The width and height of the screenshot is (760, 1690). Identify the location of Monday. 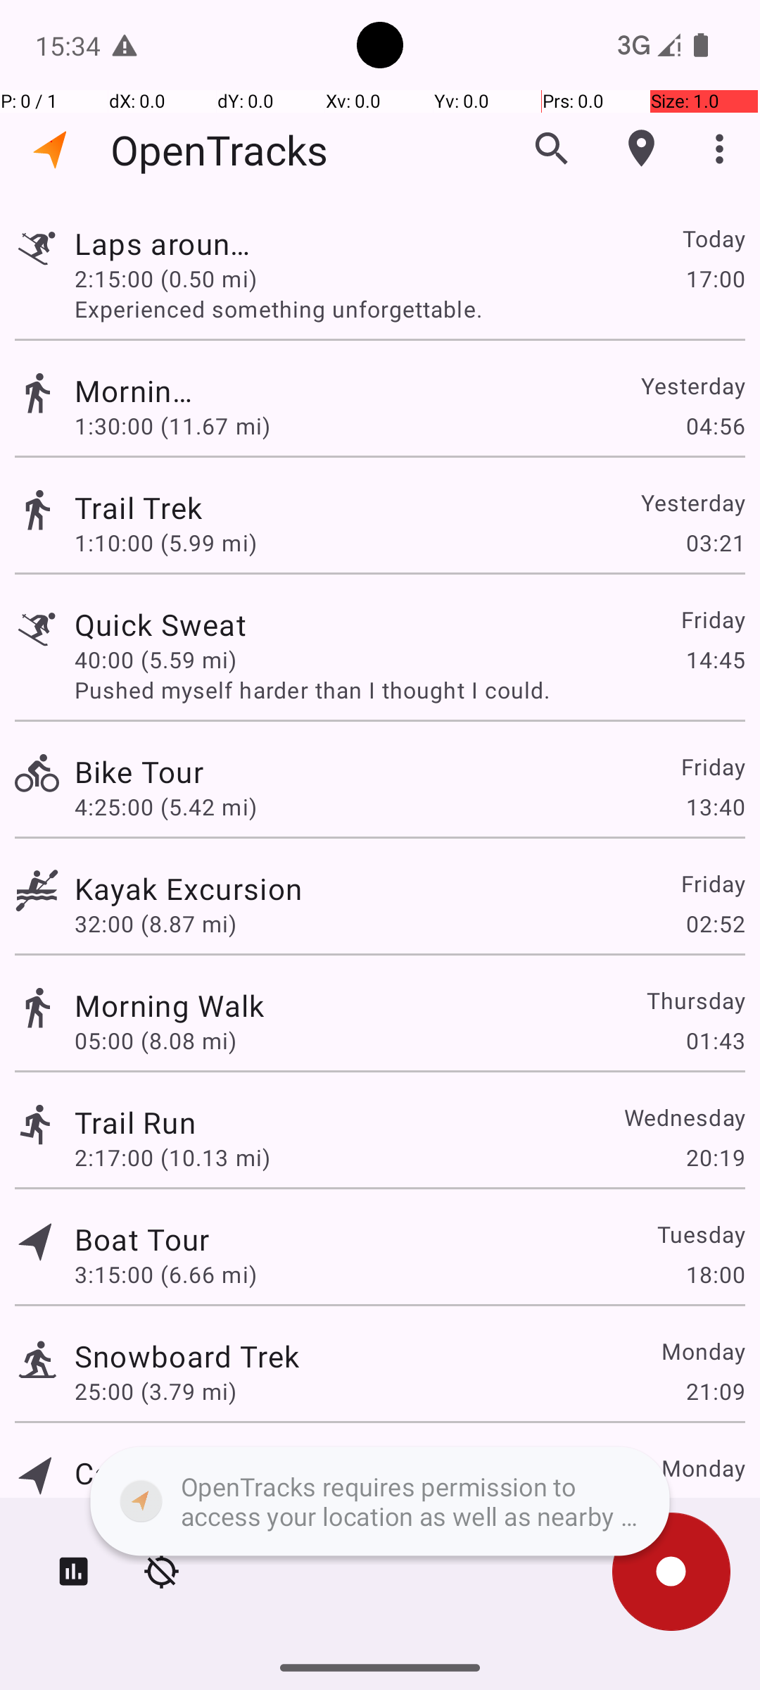
(702, 1351).